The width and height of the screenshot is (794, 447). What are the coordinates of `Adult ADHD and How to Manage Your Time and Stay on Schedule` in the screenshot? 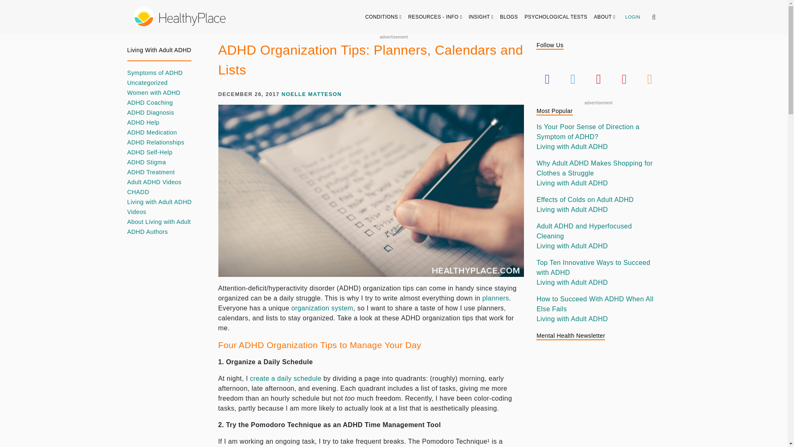 It's located at (285, 378).